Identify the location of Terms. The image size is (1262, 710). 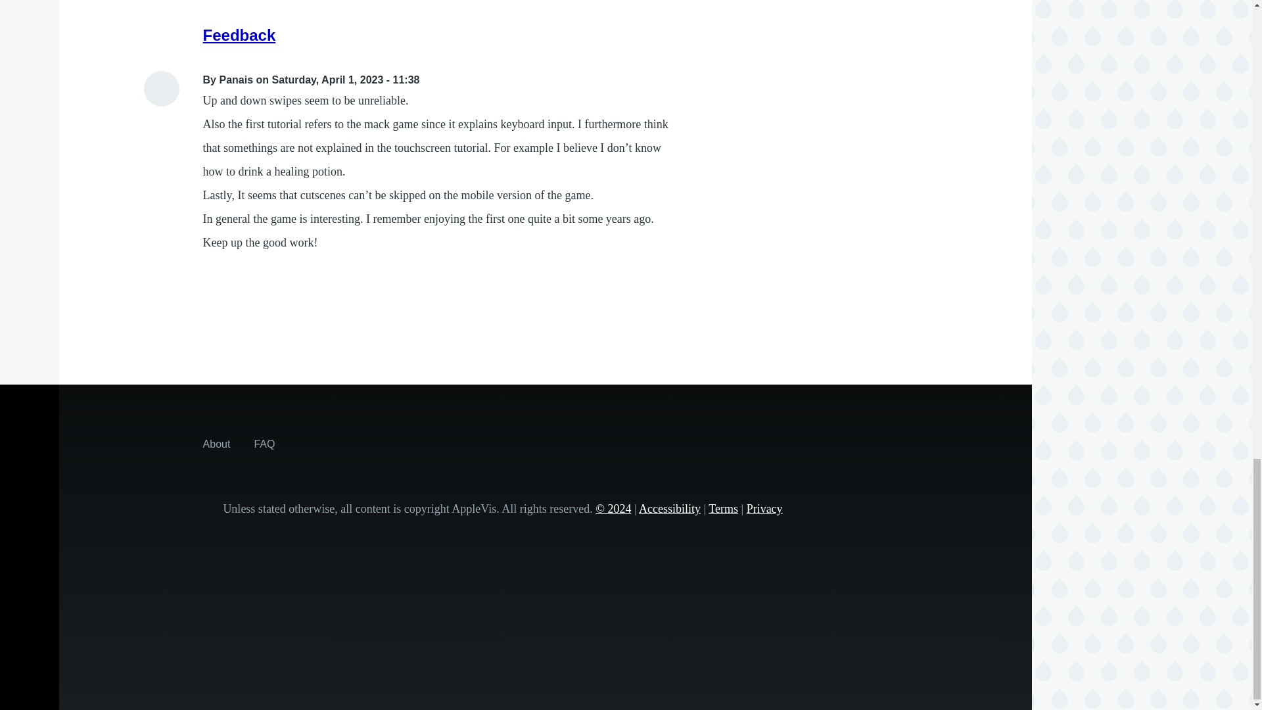
(723, 509).